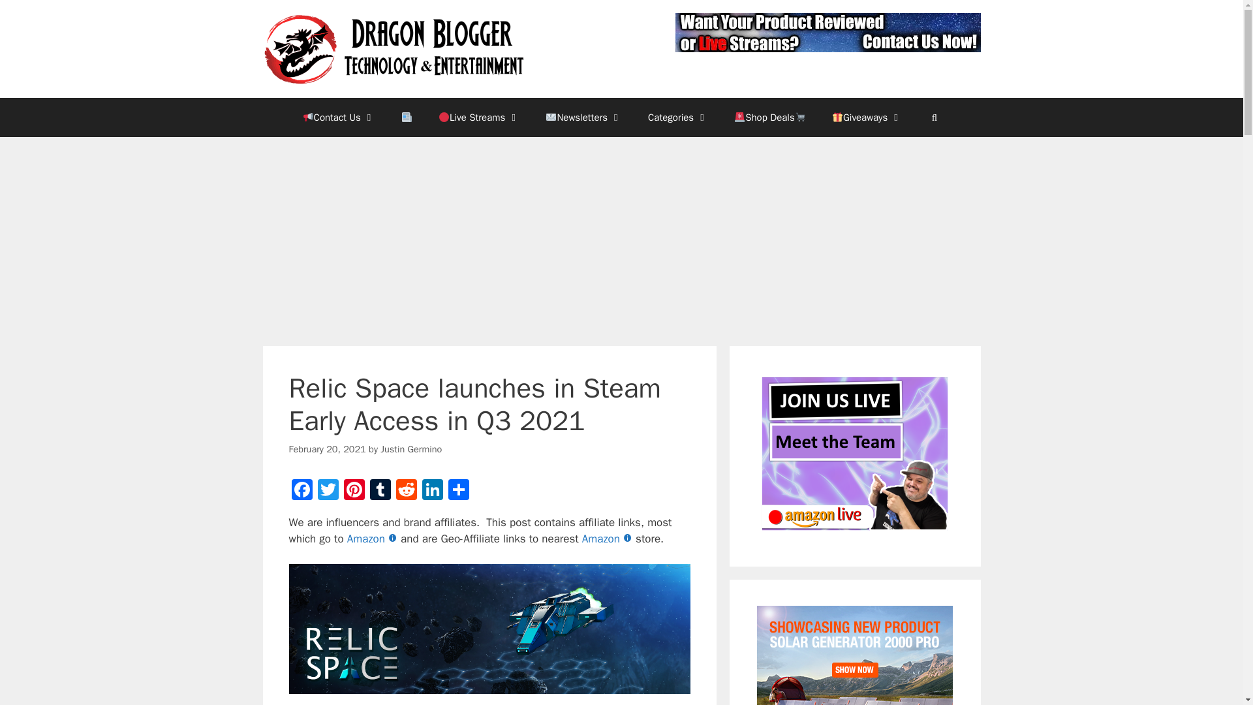  Describe the element at coordinates (301, 492) in the screenshot. I see `Facebook` at that location.